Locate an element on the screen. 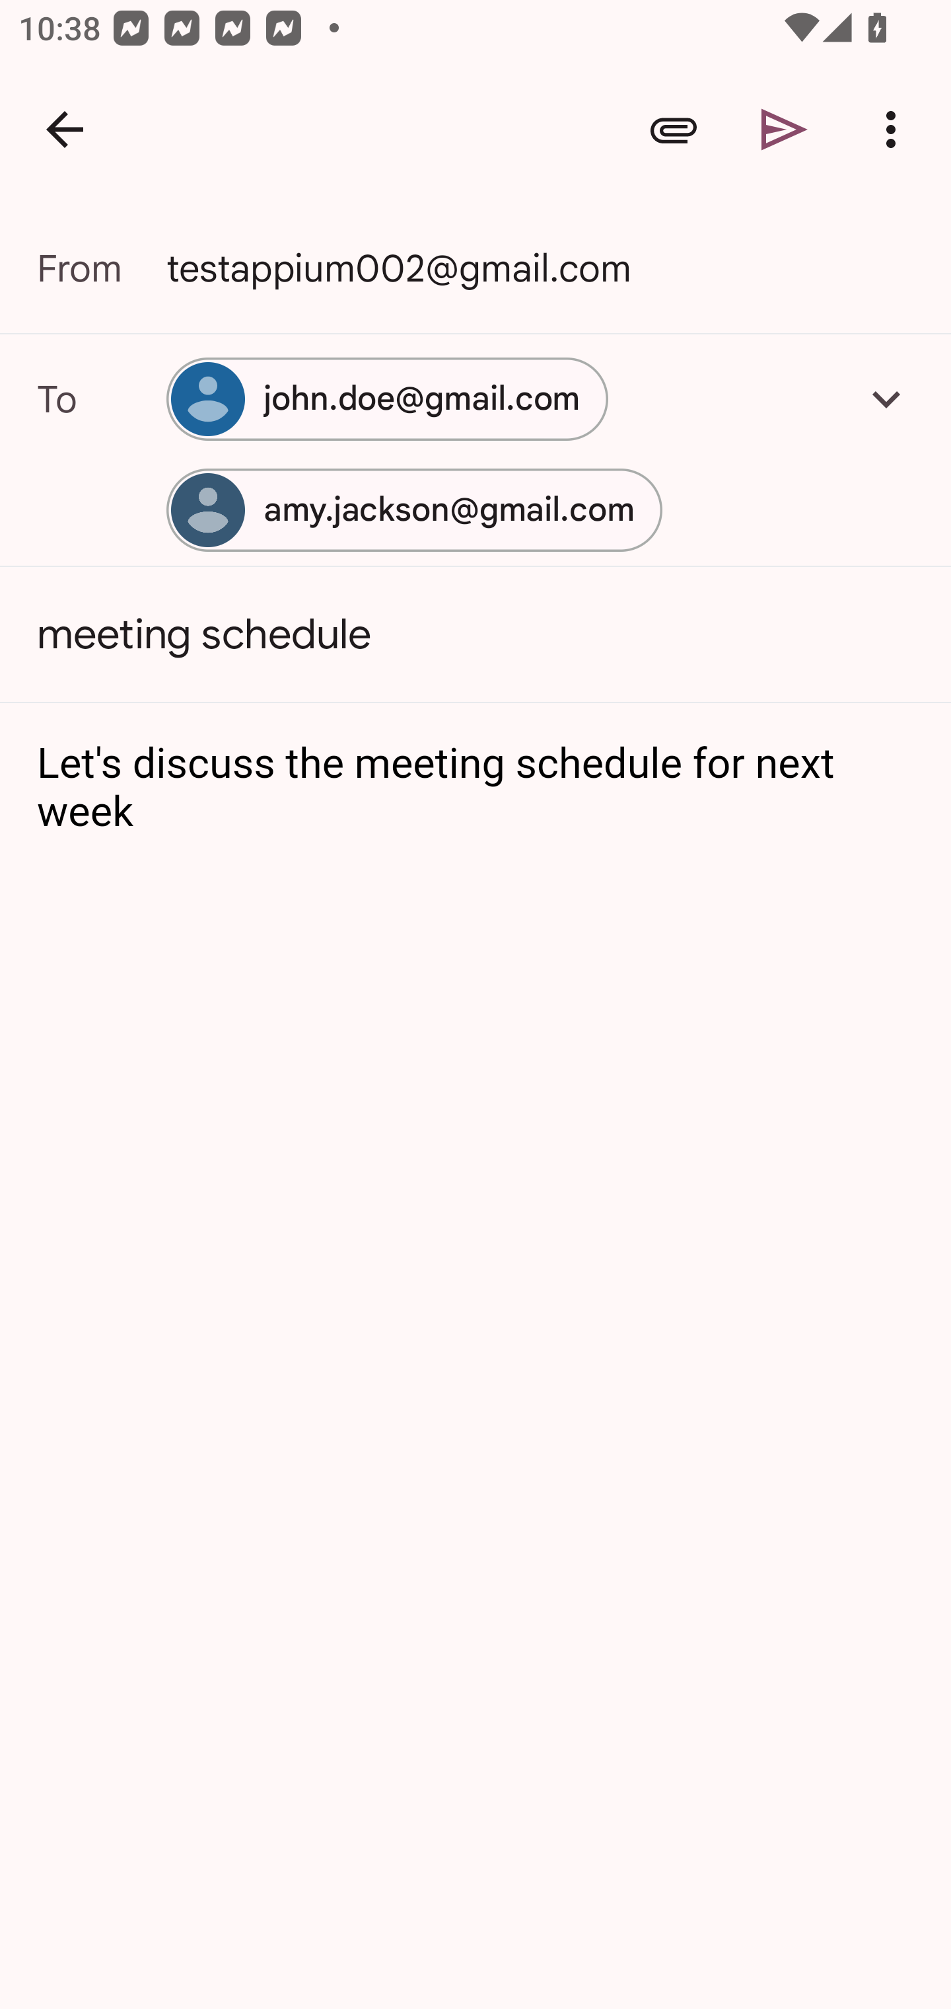 The height and width of the screenshot is (2009, 951). Send is located at coordinates (785, 130).